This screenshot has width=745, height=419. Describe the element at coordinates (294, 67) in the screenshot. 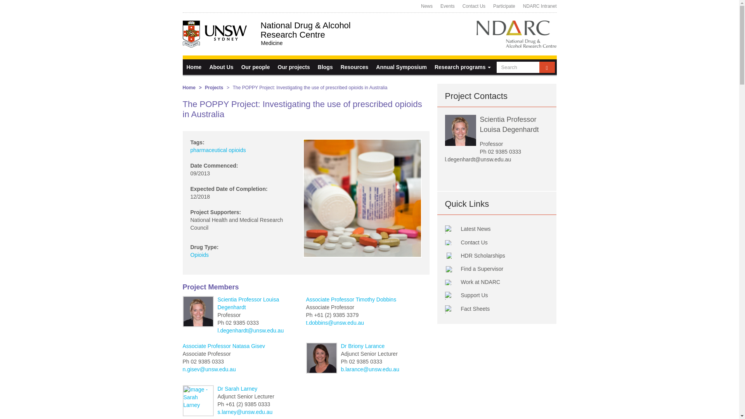

I see `Projects` at that location.